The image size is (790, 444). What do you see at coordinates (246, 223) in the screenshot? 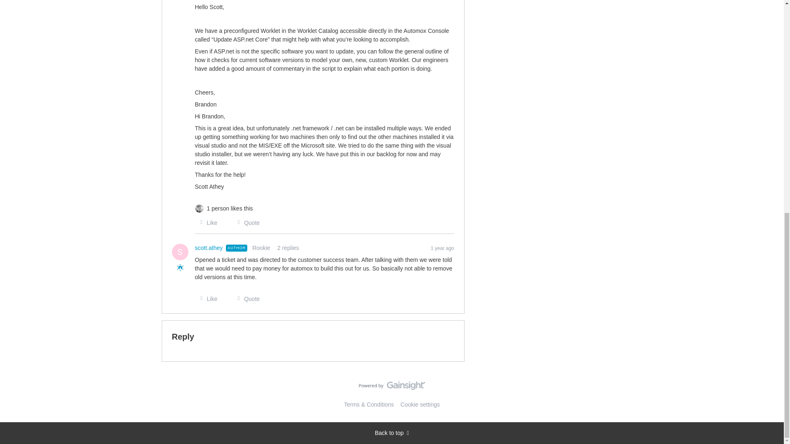
I see `Quote` at bounding box center [246, 223].